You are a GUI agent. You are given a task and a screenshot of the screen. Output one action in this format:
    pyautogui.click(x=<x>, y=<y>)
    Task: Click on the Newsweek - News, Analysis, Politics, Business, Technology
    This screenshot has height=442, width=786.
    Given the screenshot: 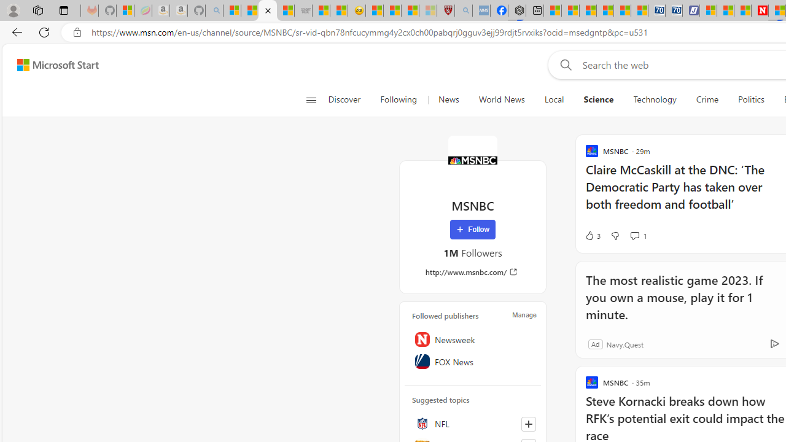 What is the action you would take?
    pyautogui.click(x=759, y=11)
    